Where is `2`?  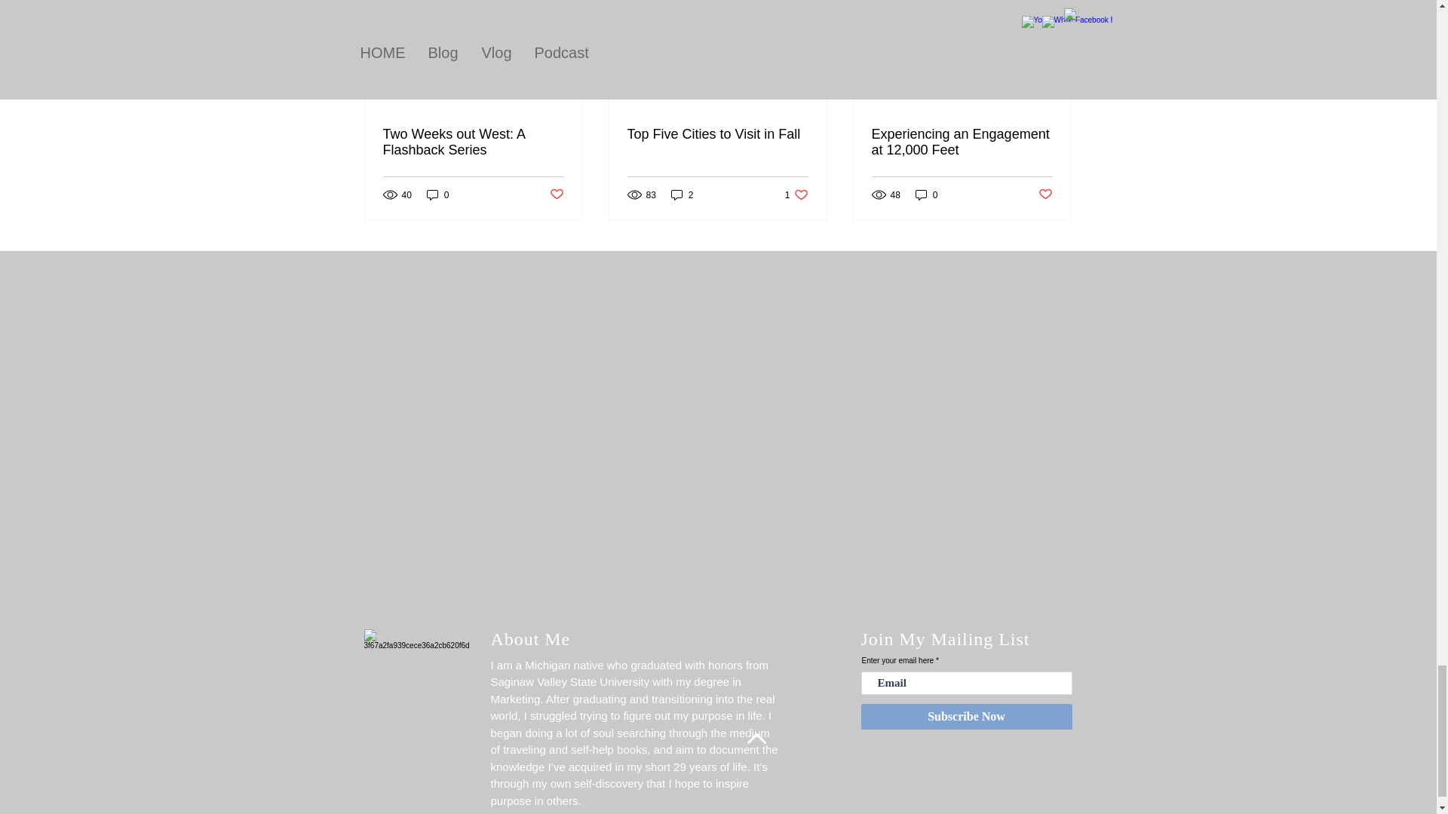
2 is located at coordinates (682, 194).